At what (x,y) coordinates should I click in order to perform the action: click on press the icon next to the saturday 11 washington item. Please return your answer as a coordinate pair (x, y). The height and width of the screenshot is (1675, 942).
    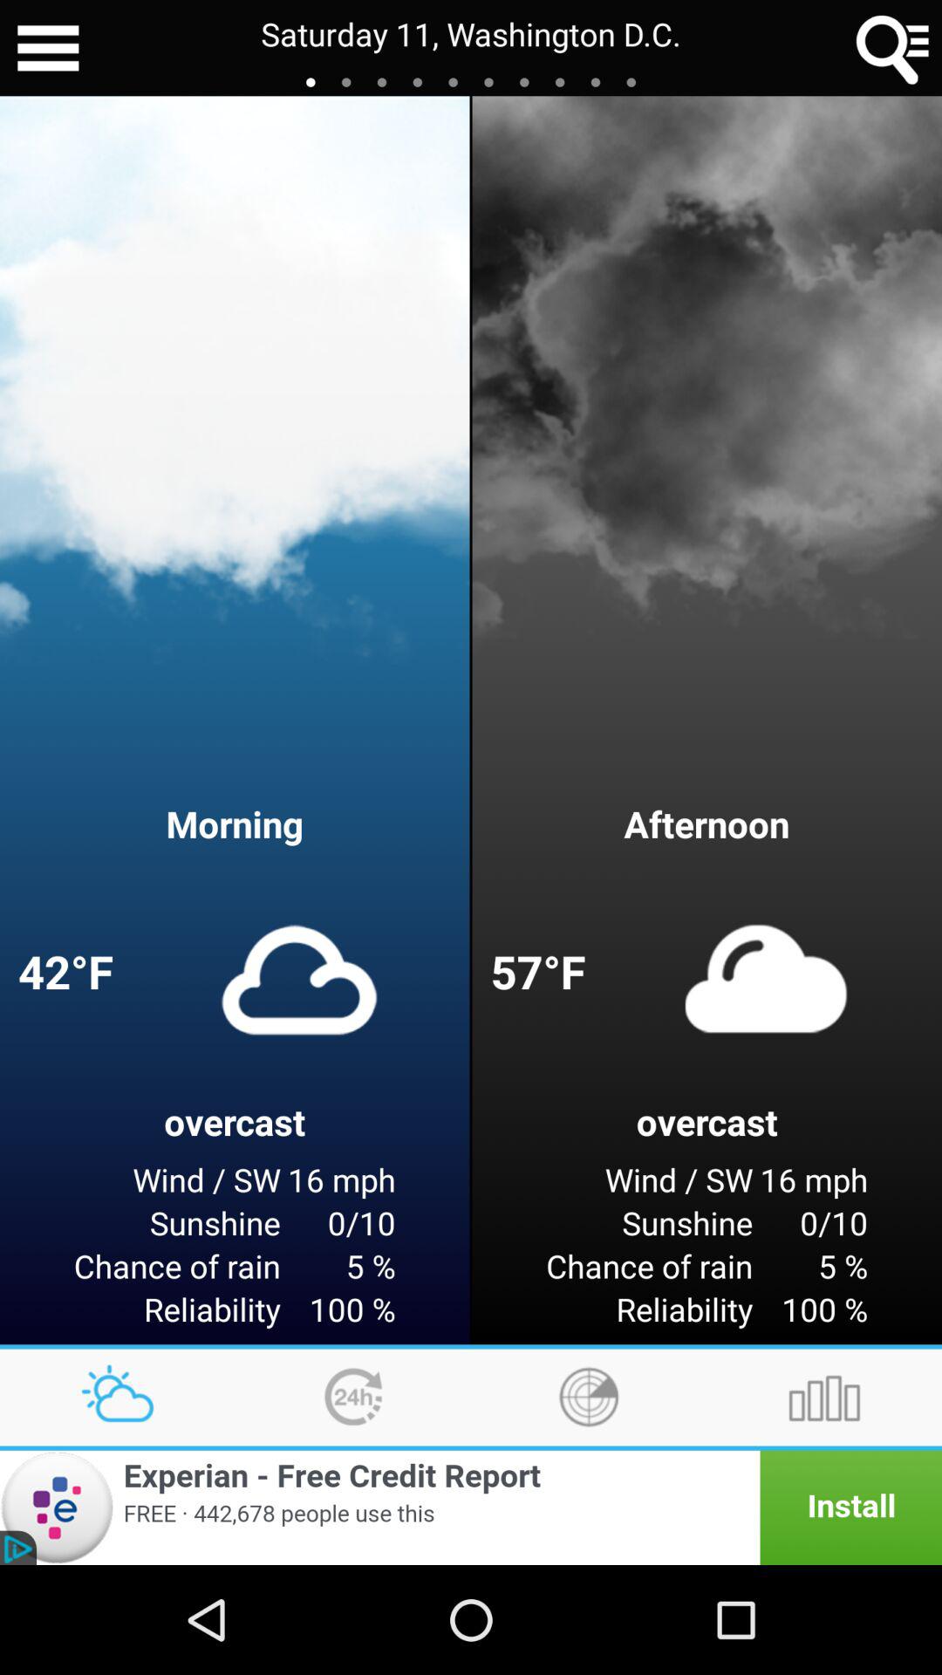
    Looking at the image, I should click on (48, 48).